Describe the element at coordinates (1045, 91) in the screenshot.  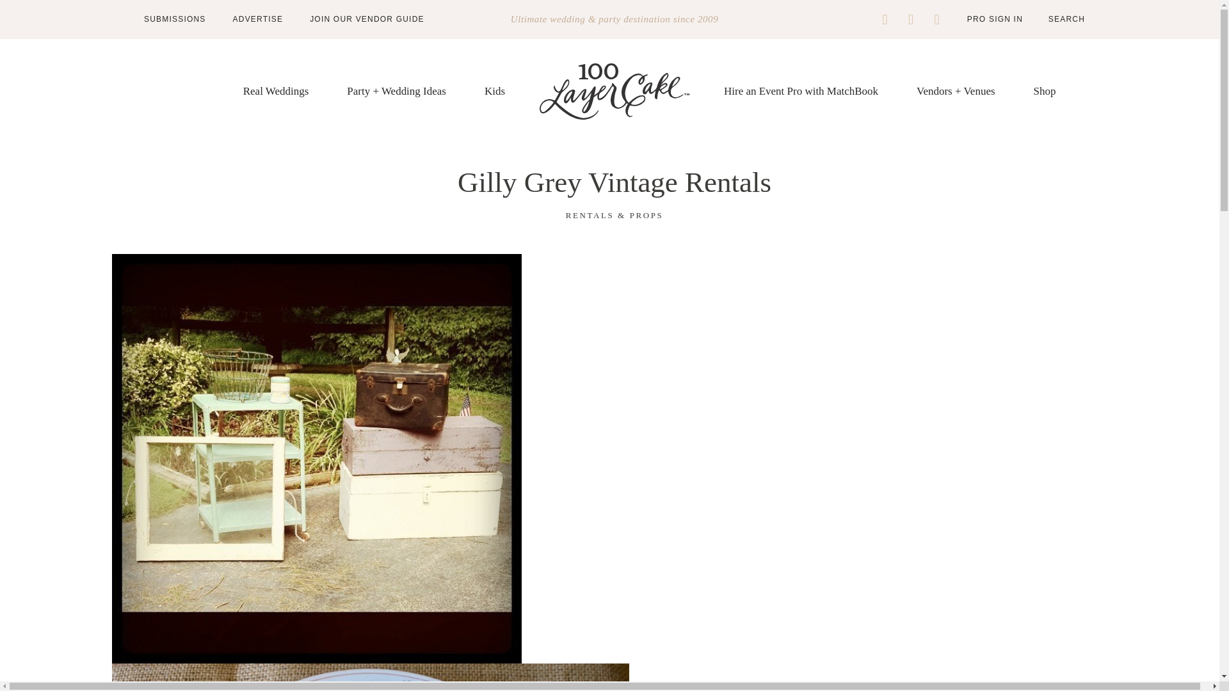
I see `Shop` at that location.